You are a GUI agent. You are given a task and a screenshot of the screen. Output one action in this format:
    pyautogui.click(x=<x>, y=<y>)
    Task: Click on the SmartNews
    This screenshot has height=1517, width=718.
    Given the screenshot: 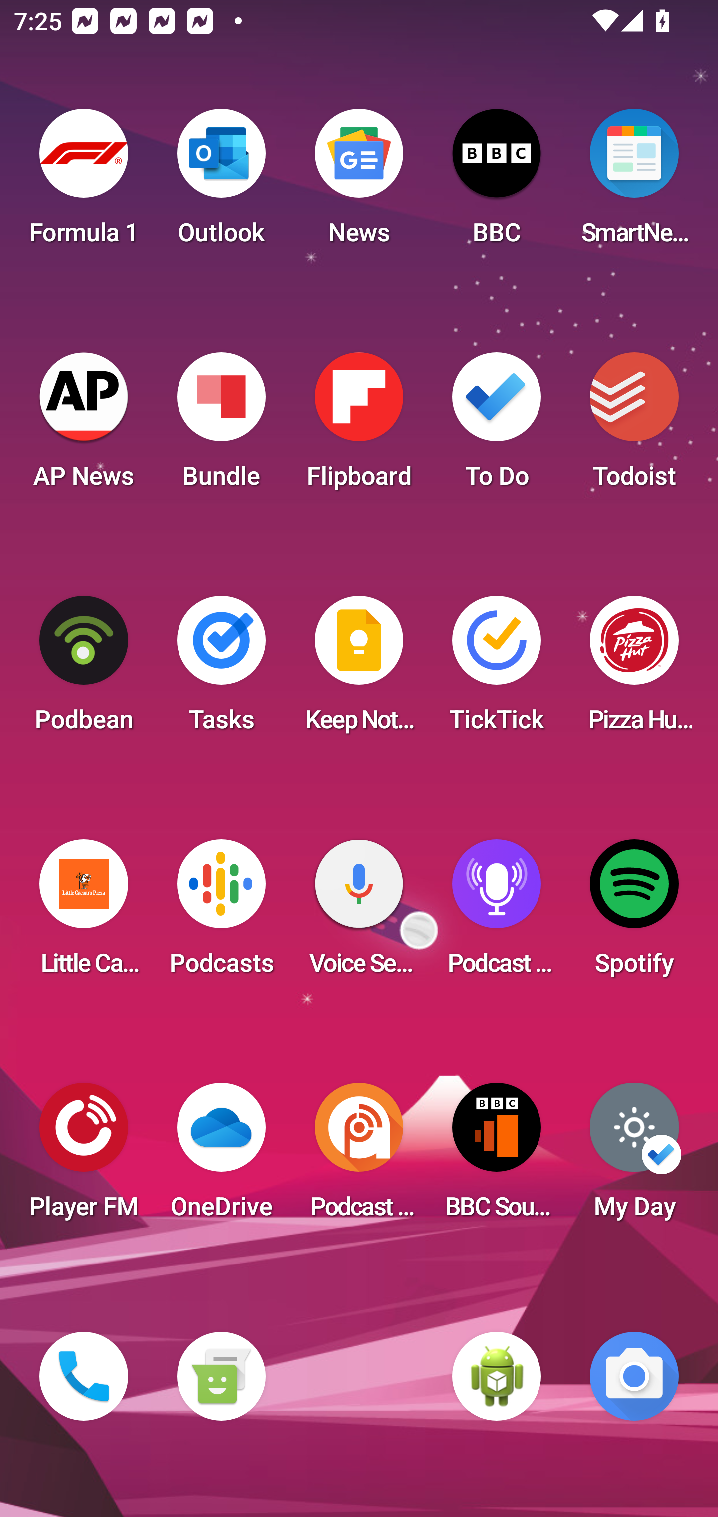 What is the action you would take?
    pyautogui.click(x=634, y=183)
    